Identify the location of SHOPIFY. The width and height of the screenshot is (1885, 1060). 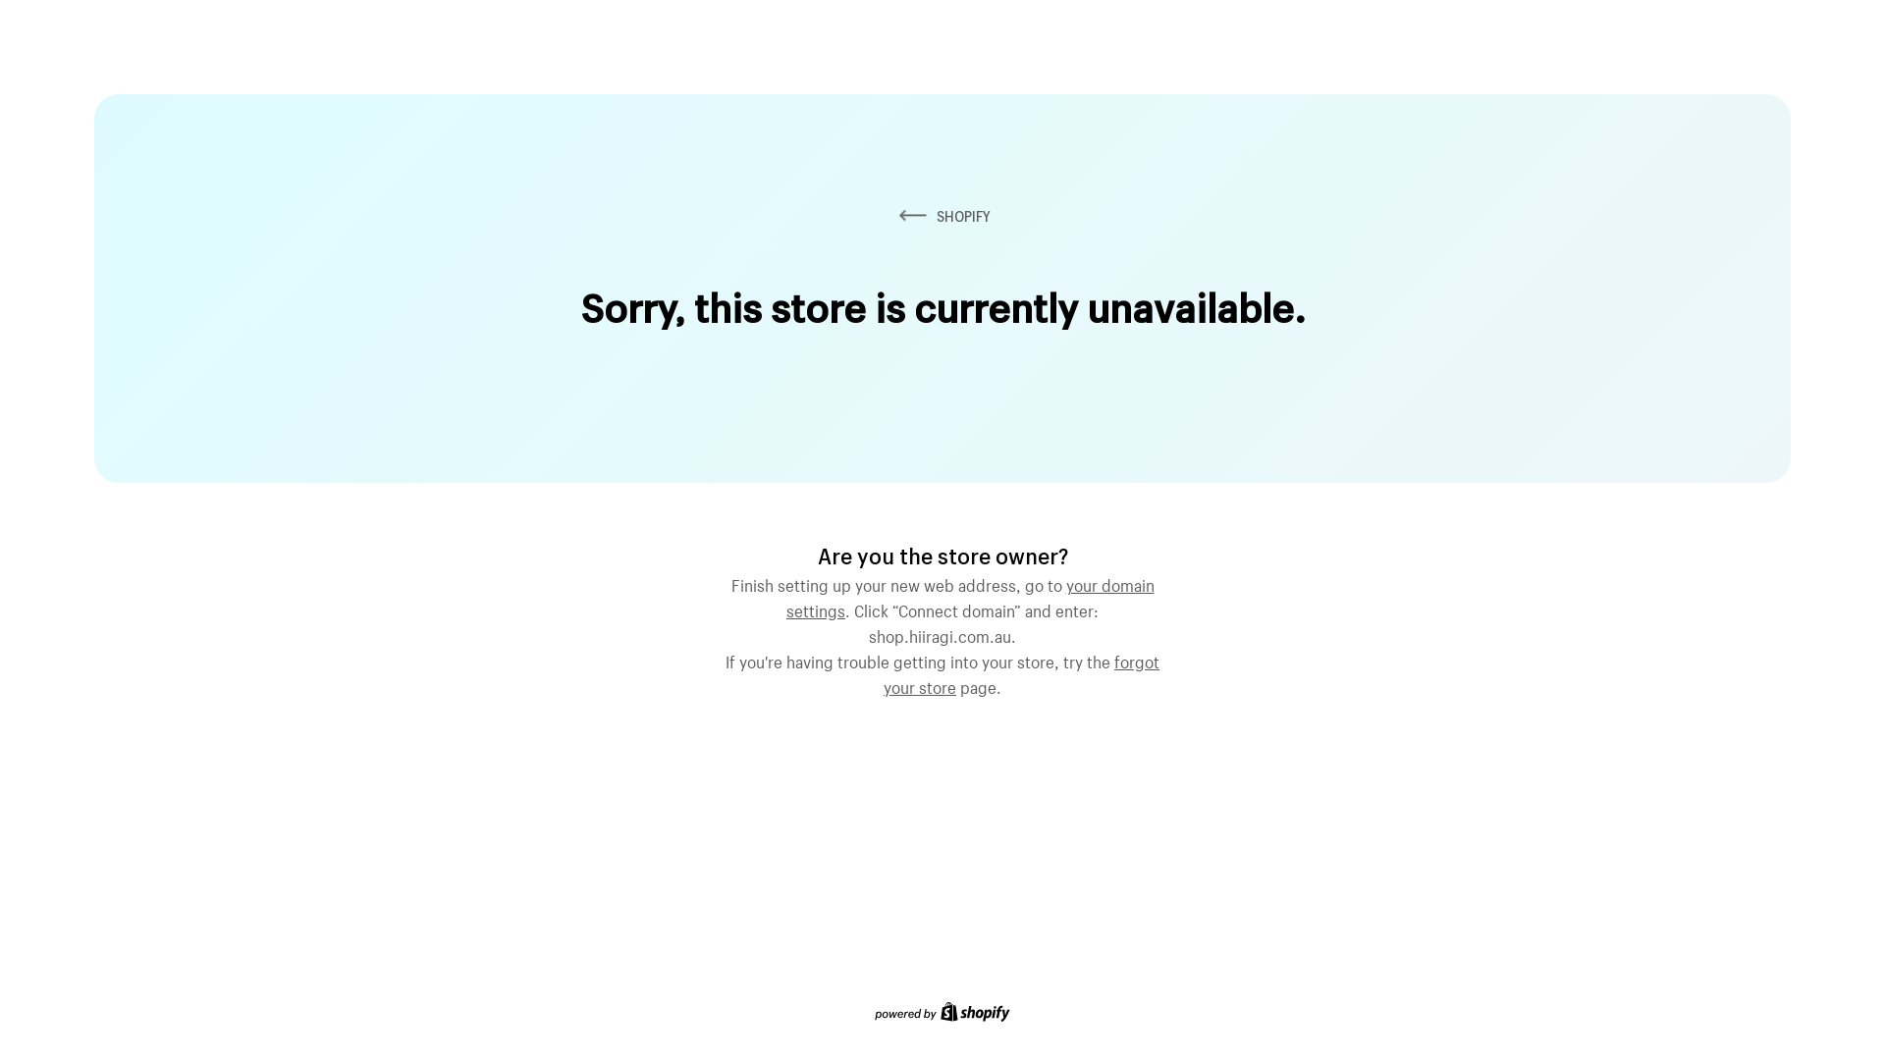
(942, 216).